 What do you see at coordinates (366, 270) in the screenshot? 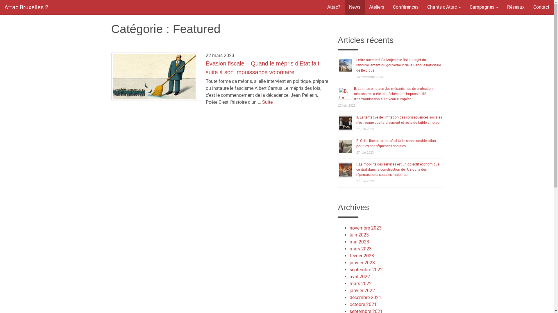
I see `septembre 2022` at bounding box center [366, 270].